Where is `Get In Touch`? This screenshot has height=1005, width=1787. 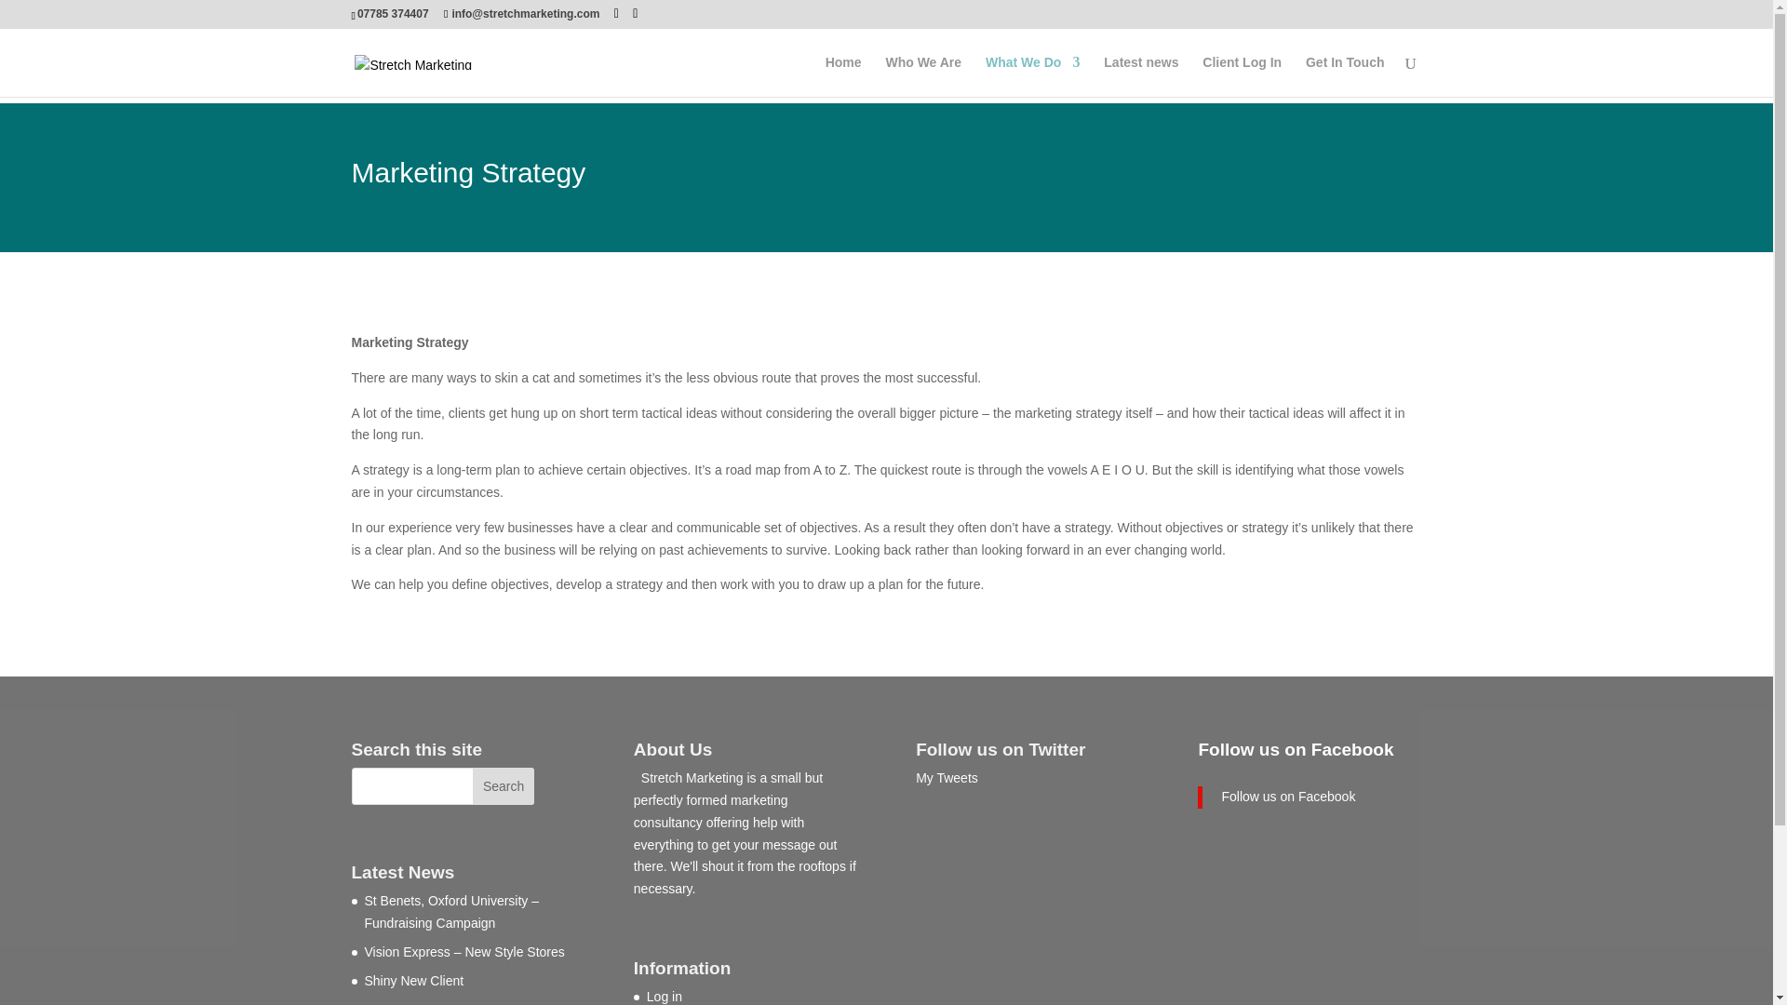 Get In Touch is located at coordinates (1346, 76).